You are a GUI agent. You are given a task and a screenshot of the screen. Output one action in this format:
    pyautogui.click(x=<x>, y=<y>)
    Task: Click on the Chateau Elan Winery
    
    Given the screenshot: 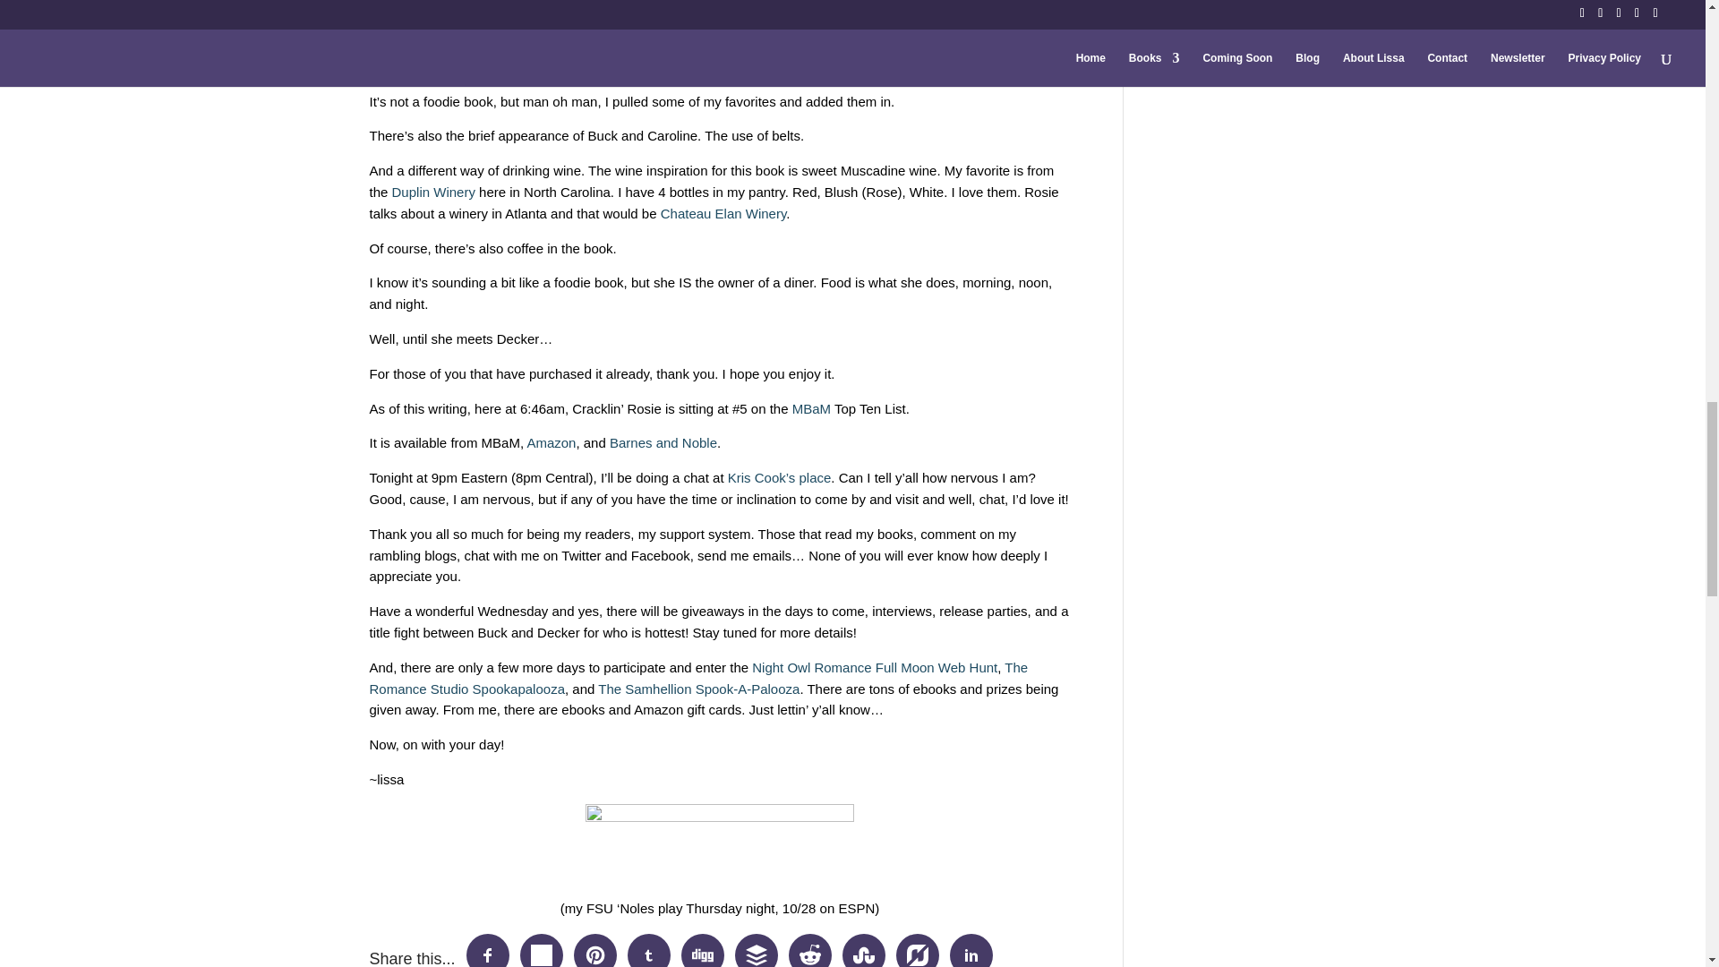 What is the action you would take?
    pyautogui.click(x=723, y=213)
    